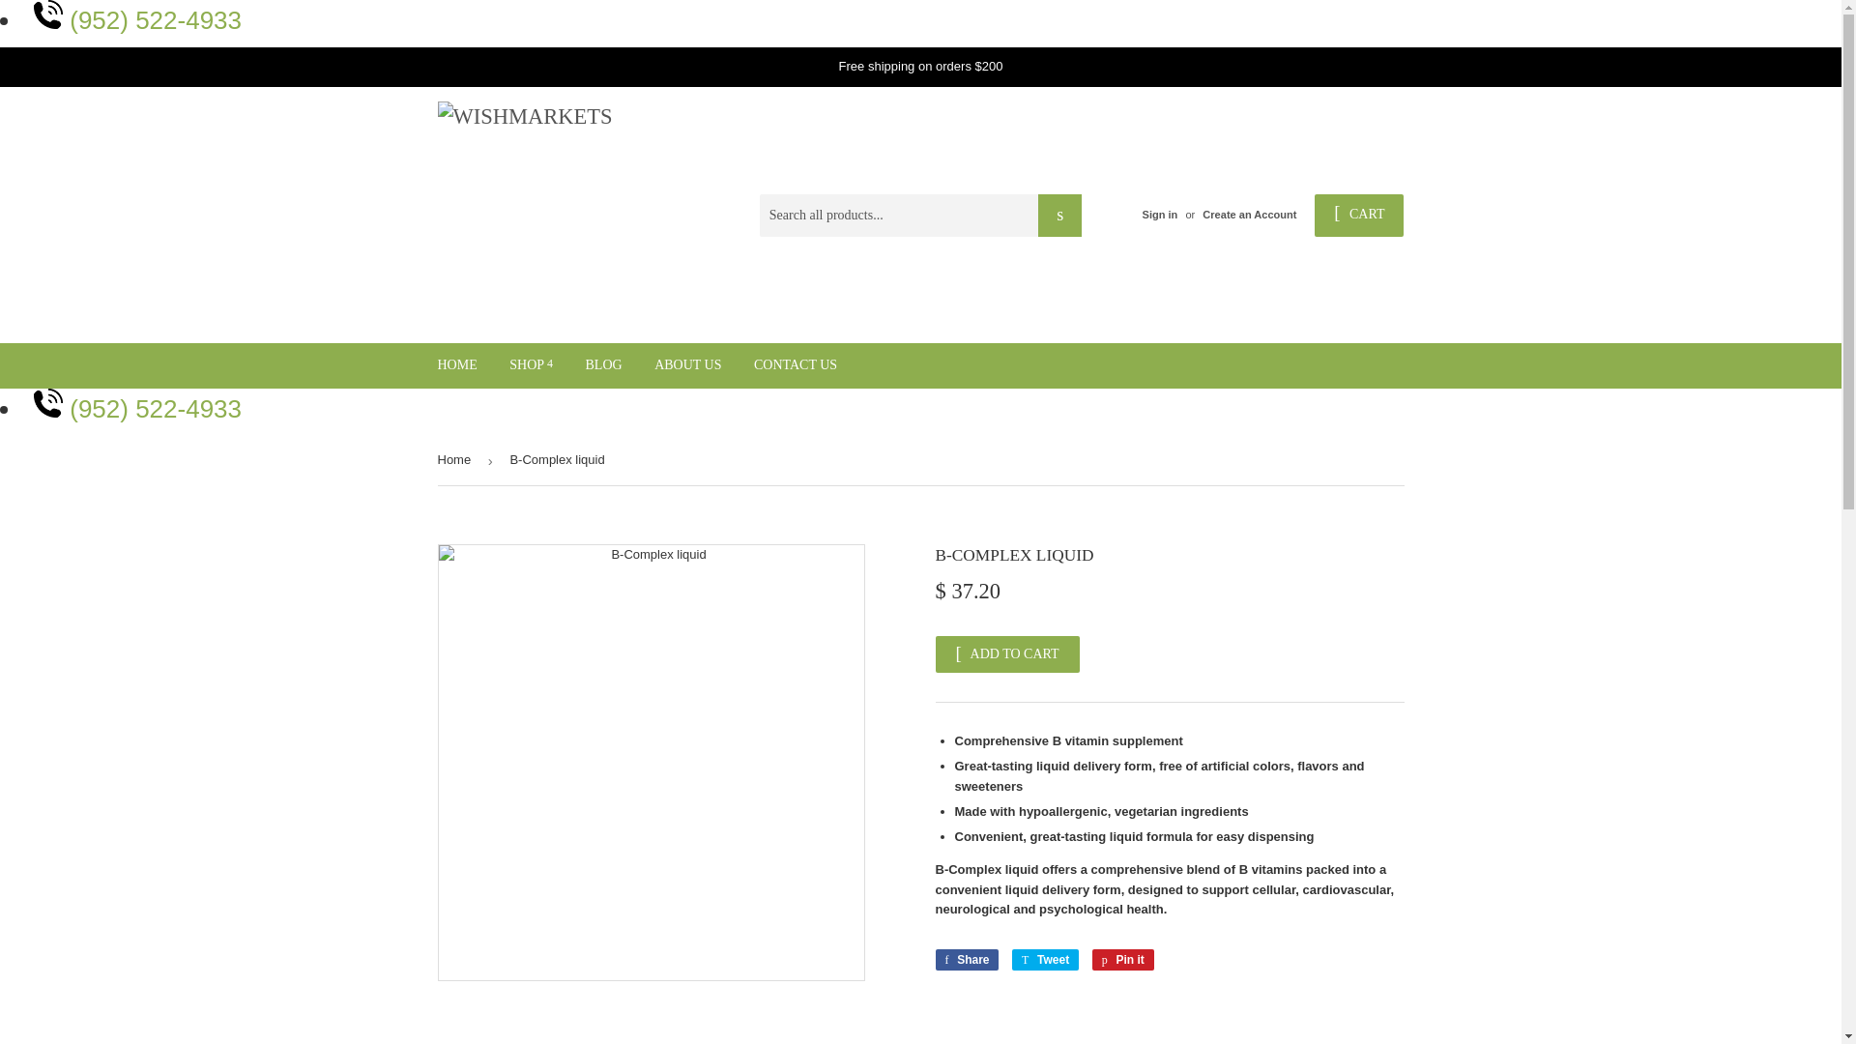 This screenshot has height=1044, width=1856. Describe the element at coordinates (795, 365) in the screenshot. I see `CONTACT US` at that location.